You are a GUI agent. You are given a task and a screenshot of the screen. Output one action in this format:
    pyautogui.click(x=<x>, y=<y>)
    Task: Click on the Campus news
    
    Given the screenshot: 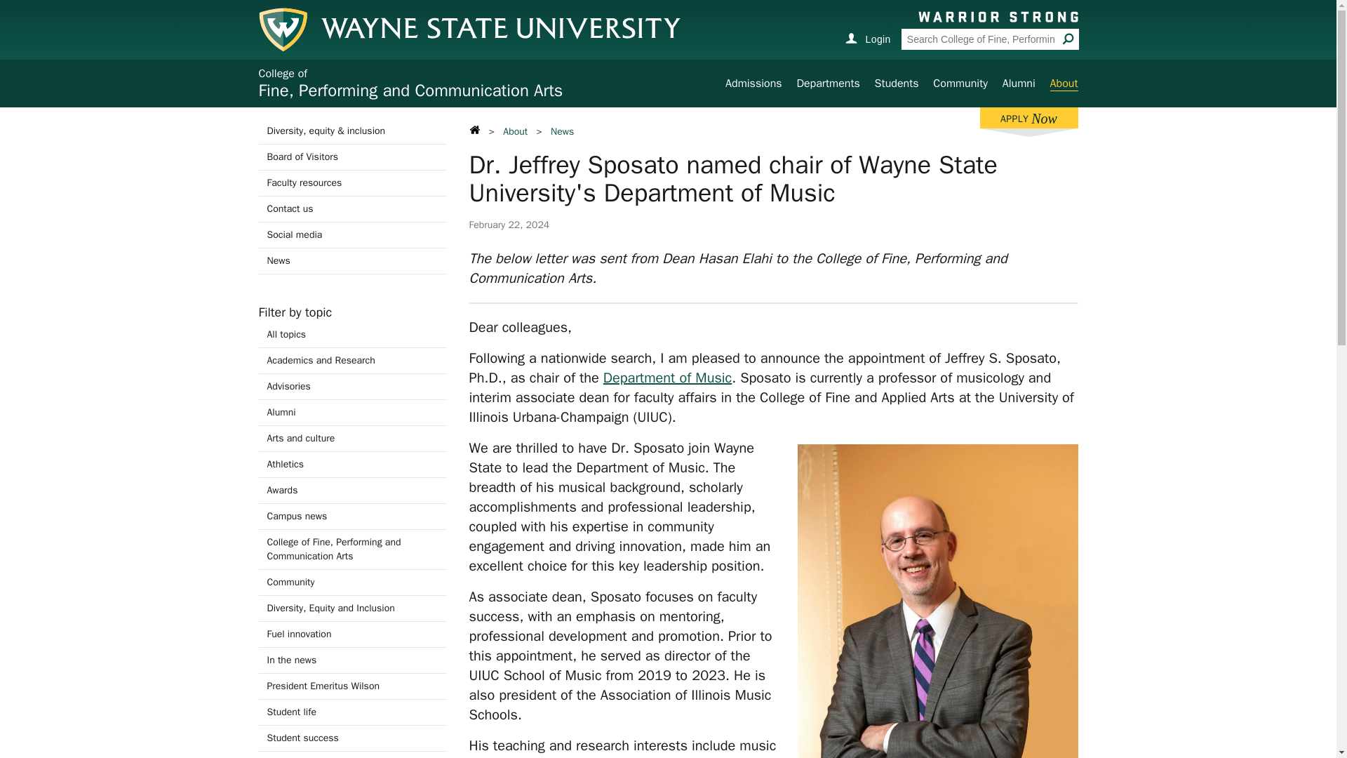 What is the action you would take?
    pyautogui.click(x=960, y=83)
    